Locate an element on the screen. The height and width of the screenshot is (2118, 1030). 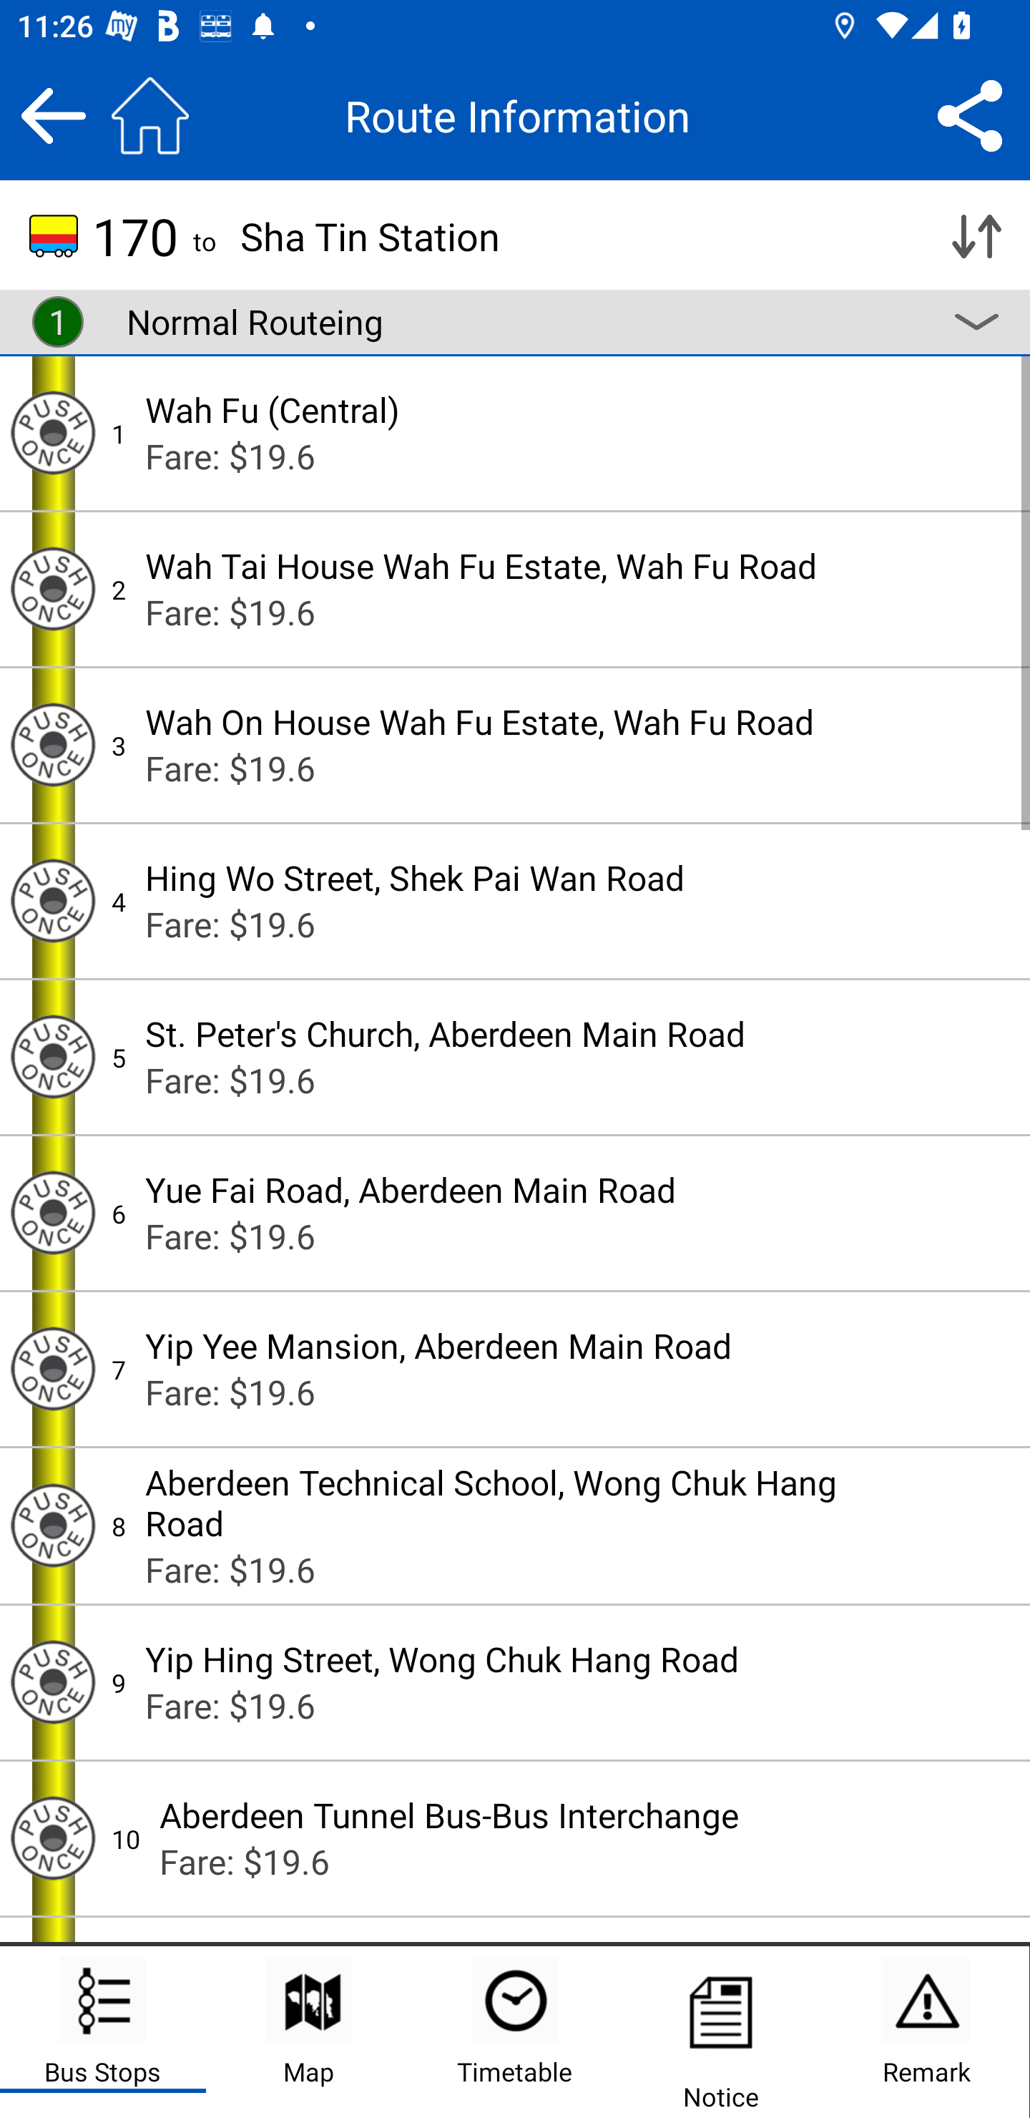
Alight Reminder is located at coordinates (53, 1838).